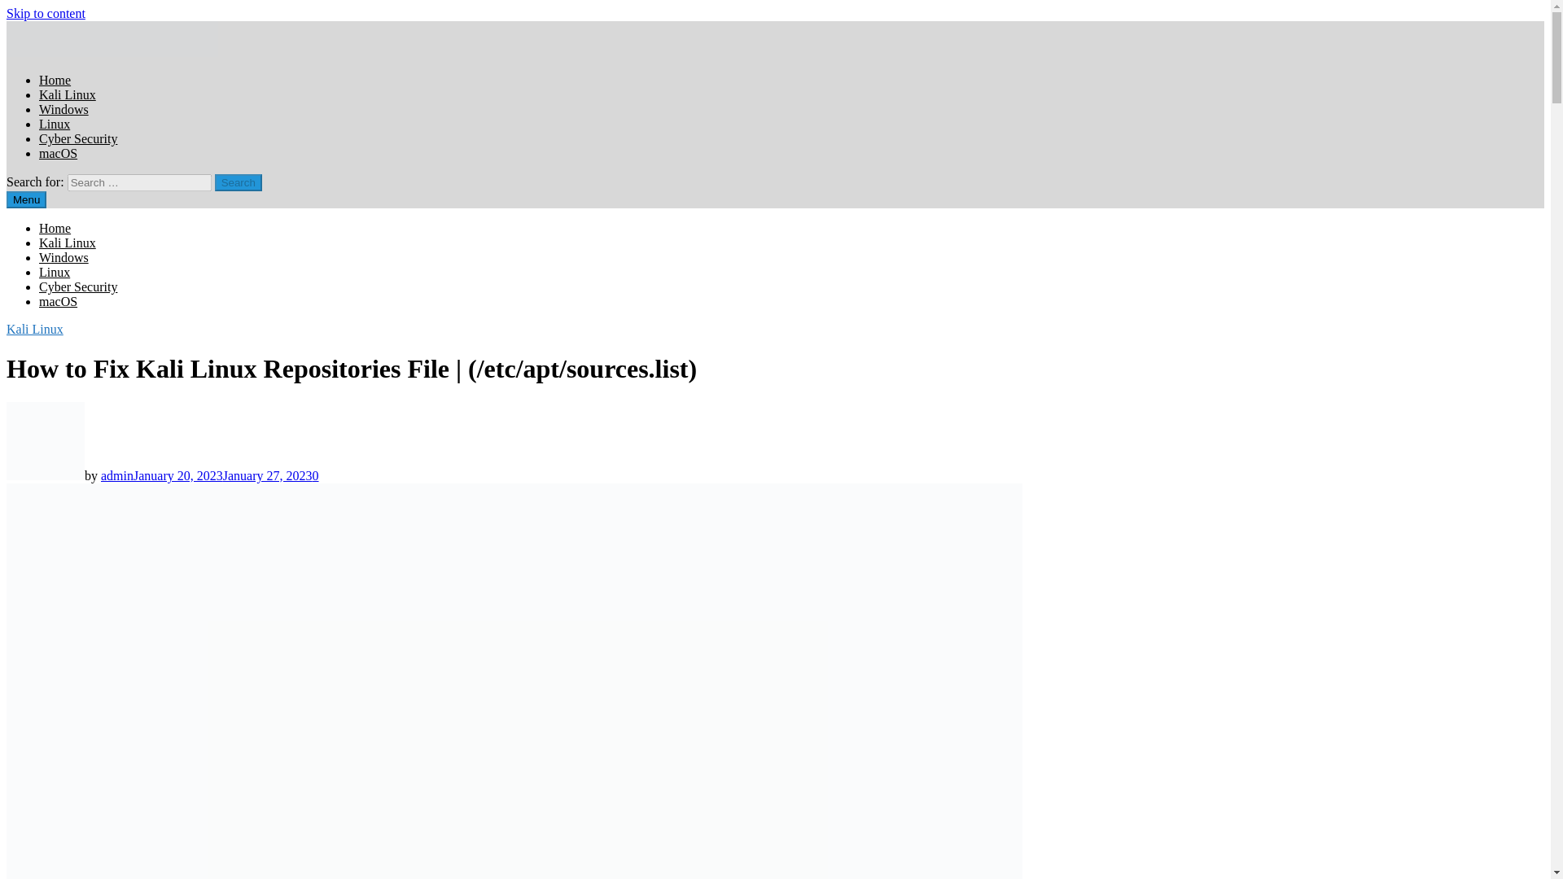 The image size is (1563, 879). What do you see at coordinates (55, 272) in the screenshot?
I see `Linux` at bounding box center [55, 272].